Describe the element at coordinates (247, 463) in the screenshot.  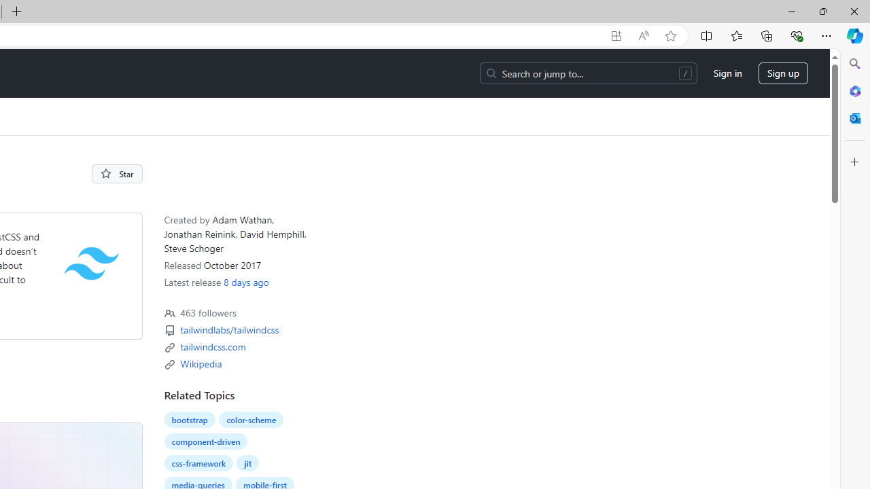
I see `jit` at that location.